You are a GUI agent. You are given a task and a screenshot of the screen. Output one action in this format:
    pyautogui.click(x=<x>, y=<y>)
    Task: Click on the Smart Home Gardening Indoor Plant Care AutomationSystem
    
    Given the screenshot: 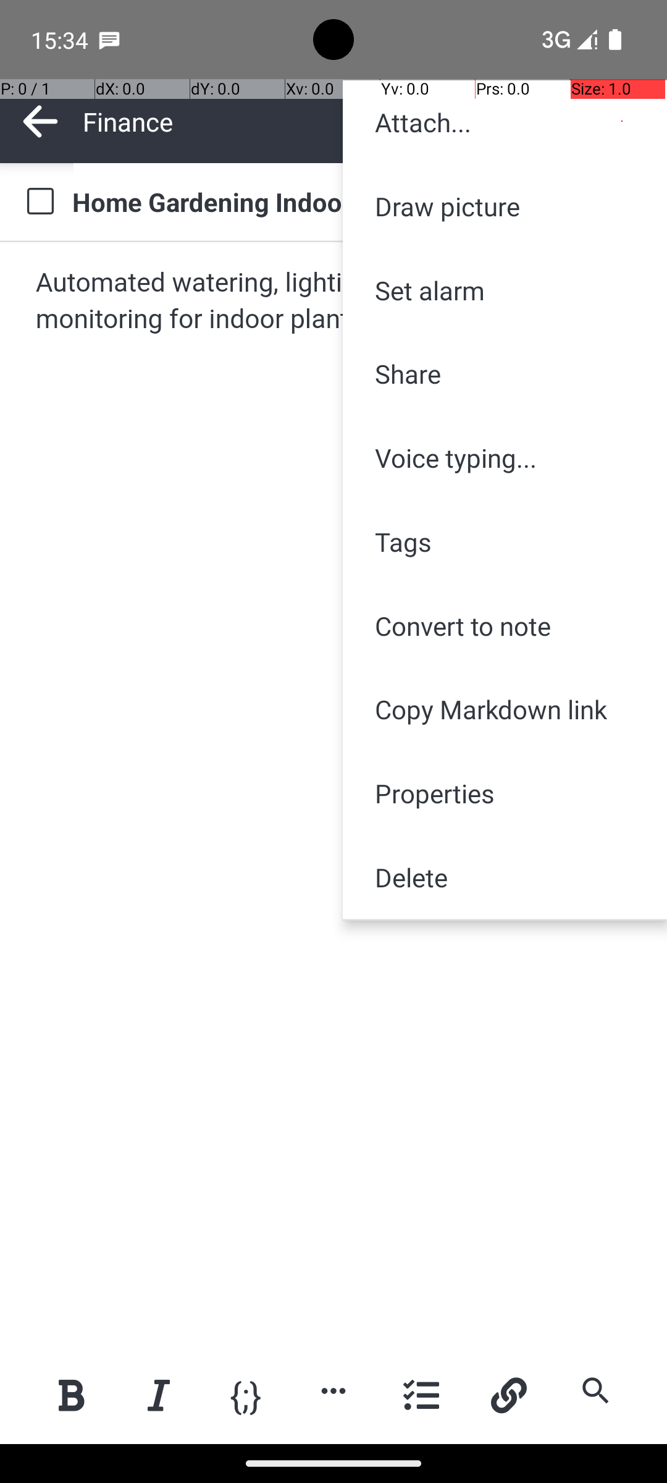 What is the action you would take?
    pyautogui.click(x=358, y=201)
    